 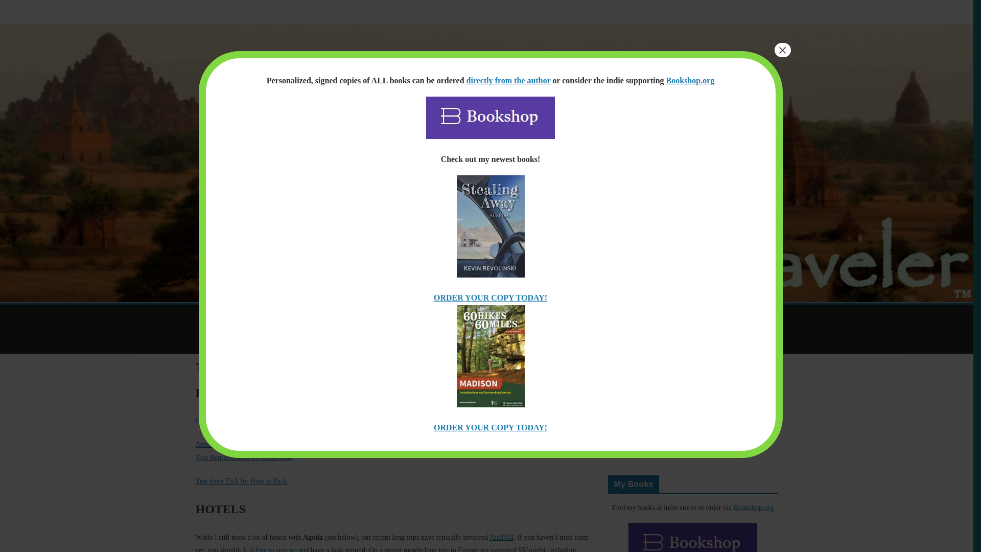 I want to click on EVENTS, so click(x=457, y=316).